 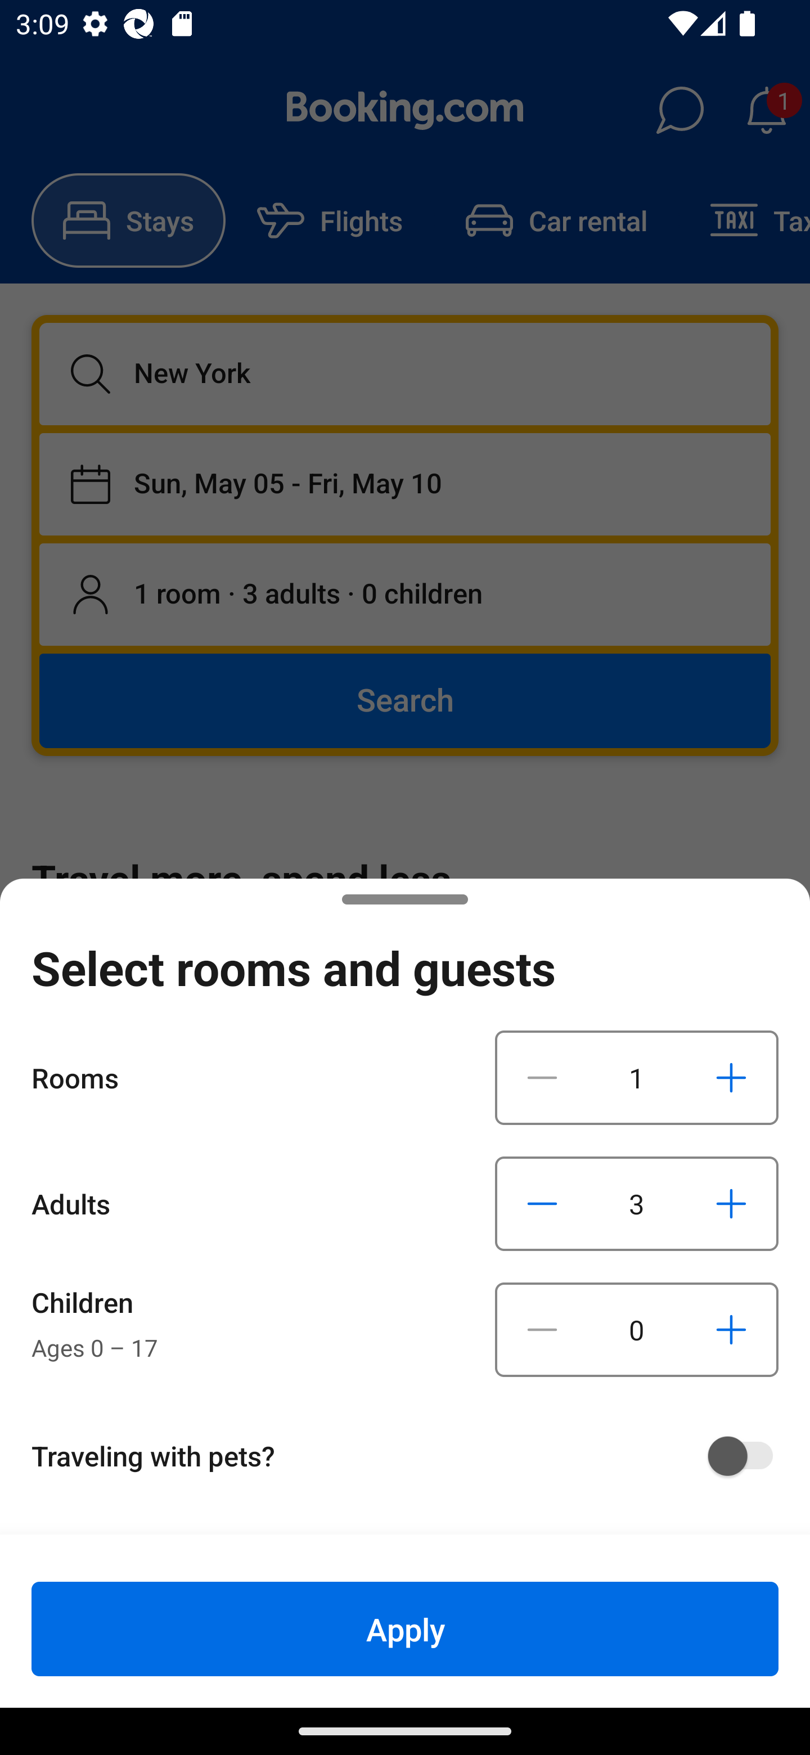 What do you see at coordinates (731, 1204) in the screenshot?
I see `Increase` at bounding box center [731, 1204].